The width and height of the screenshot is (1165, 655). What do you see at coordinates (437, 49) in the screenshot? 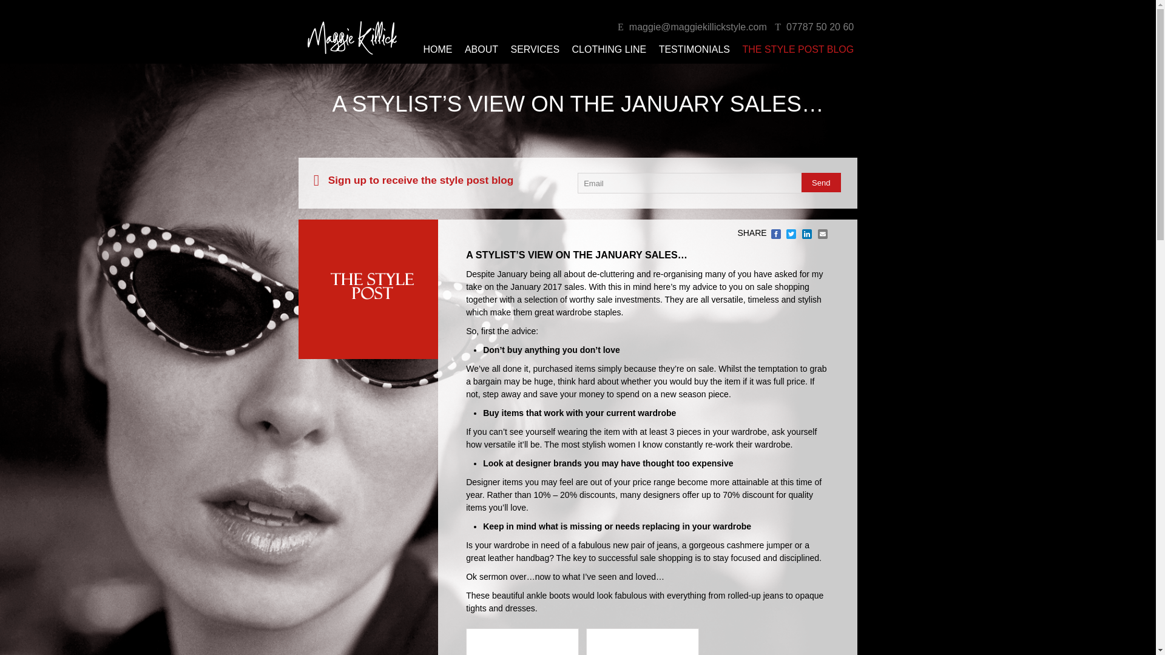
I see `Home` at bounding box center [437, 49].